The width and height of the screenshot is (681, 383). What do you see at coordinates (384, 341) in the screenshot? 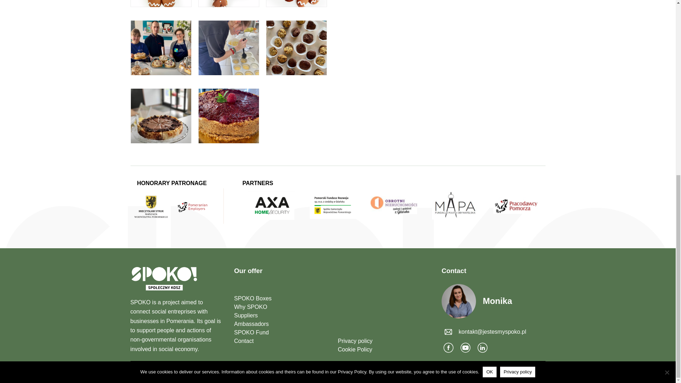
I see `Privacy policy` at bounding box center [384, 341].